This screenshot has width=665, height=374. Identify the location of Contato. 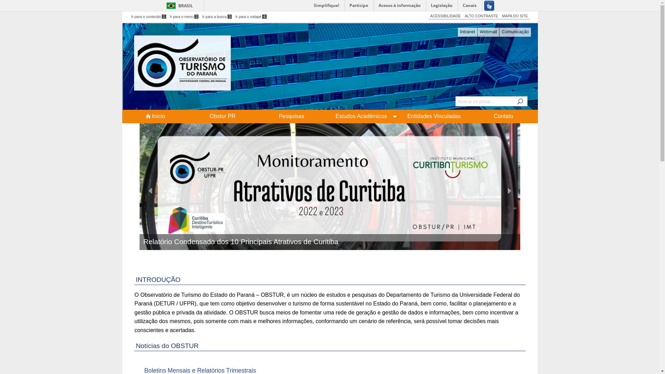
(504, 116).